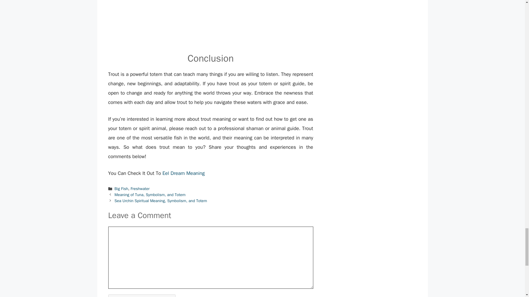 Image resolution: width=529 pixels, height=297 pixels. What do you see at coordinates (150, 195) in the screenshot?
I see `Meaning of Tuna, Symbolism, and Totem` at bounding box center [150, 195].